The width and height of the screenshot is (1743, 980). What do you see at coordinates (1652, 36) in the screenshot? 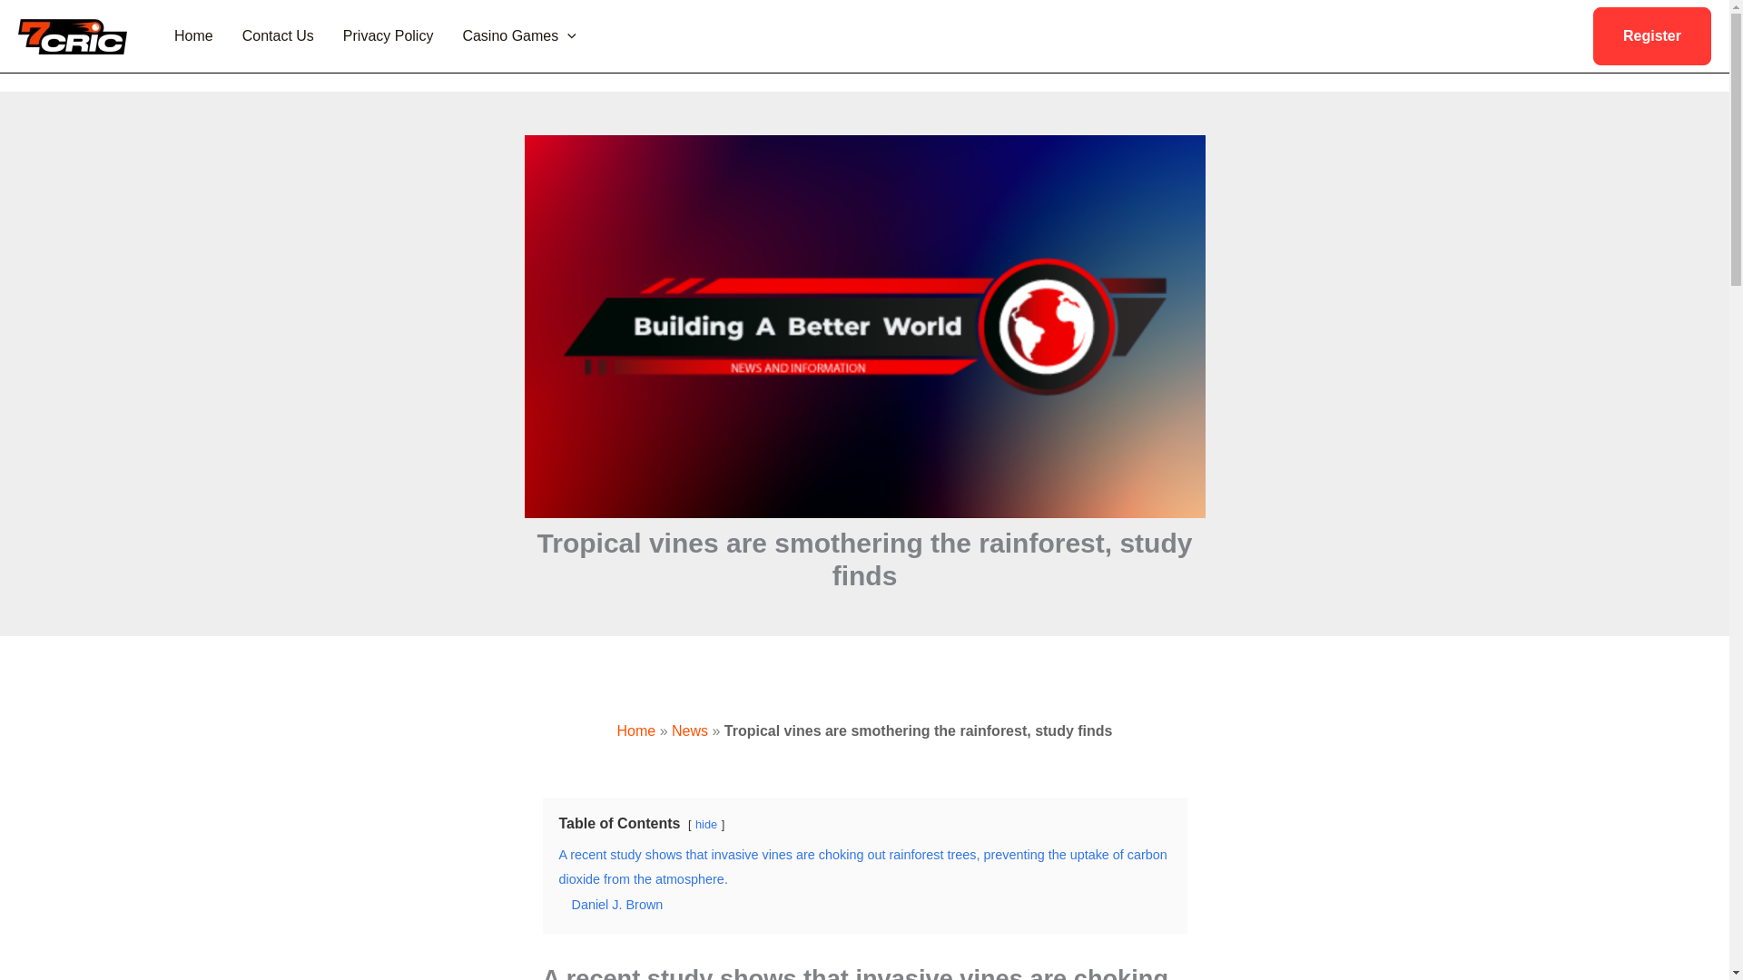
I see `Register` at bounding box center [1652, 36].